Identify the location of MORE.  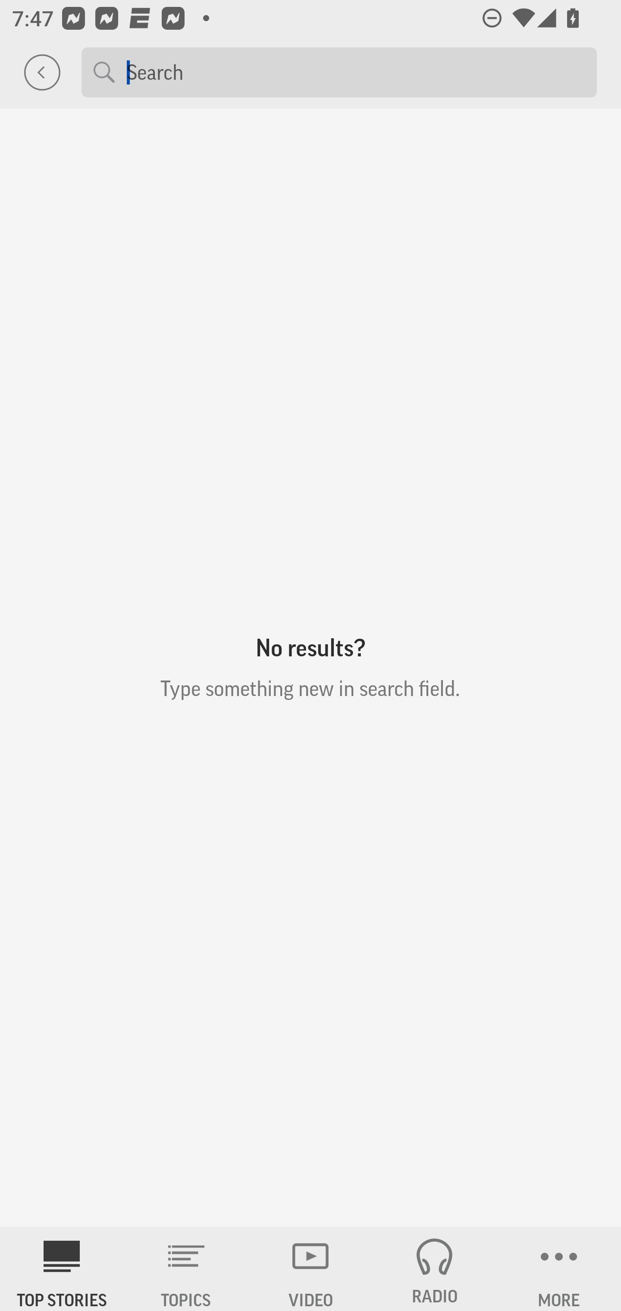
(559, 1269).